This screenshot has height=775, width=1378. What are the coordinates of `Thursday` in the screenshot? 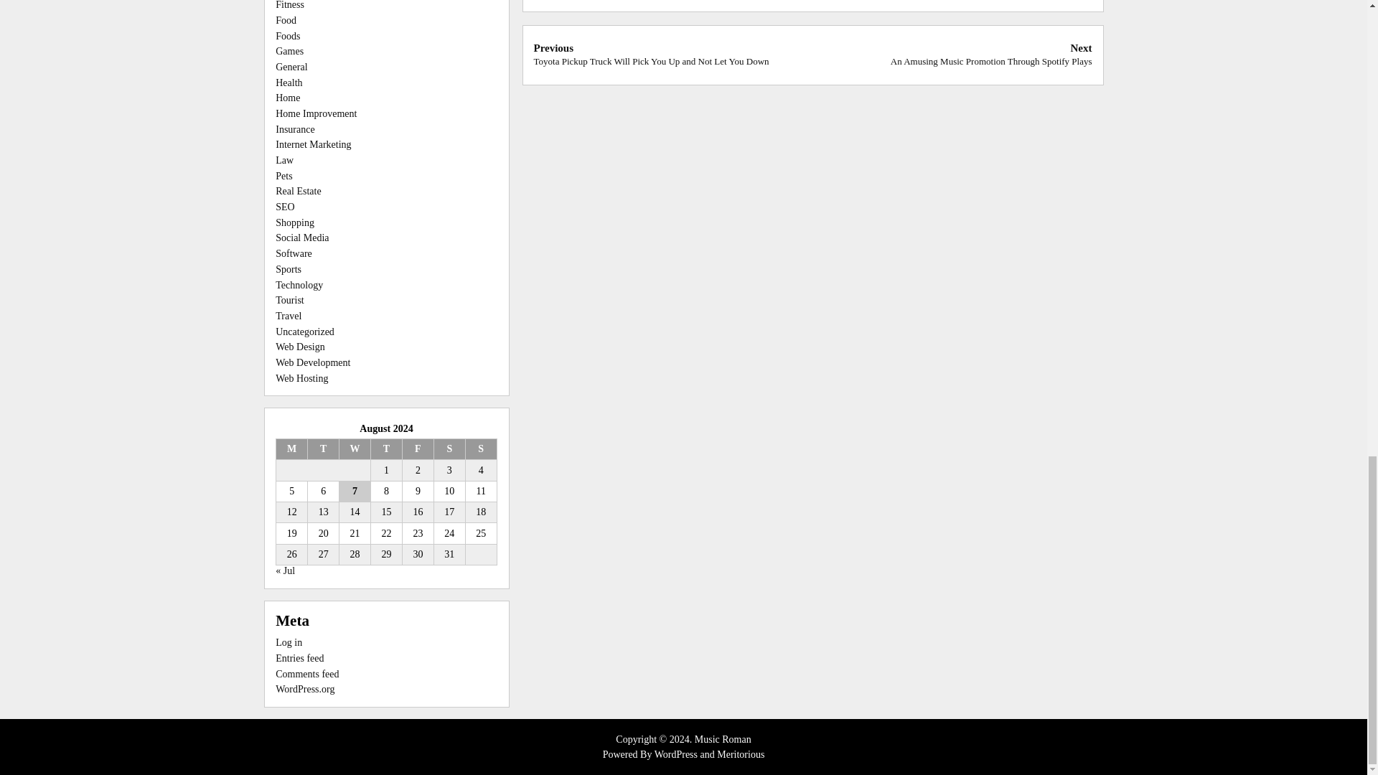 It's located at (386, 449).